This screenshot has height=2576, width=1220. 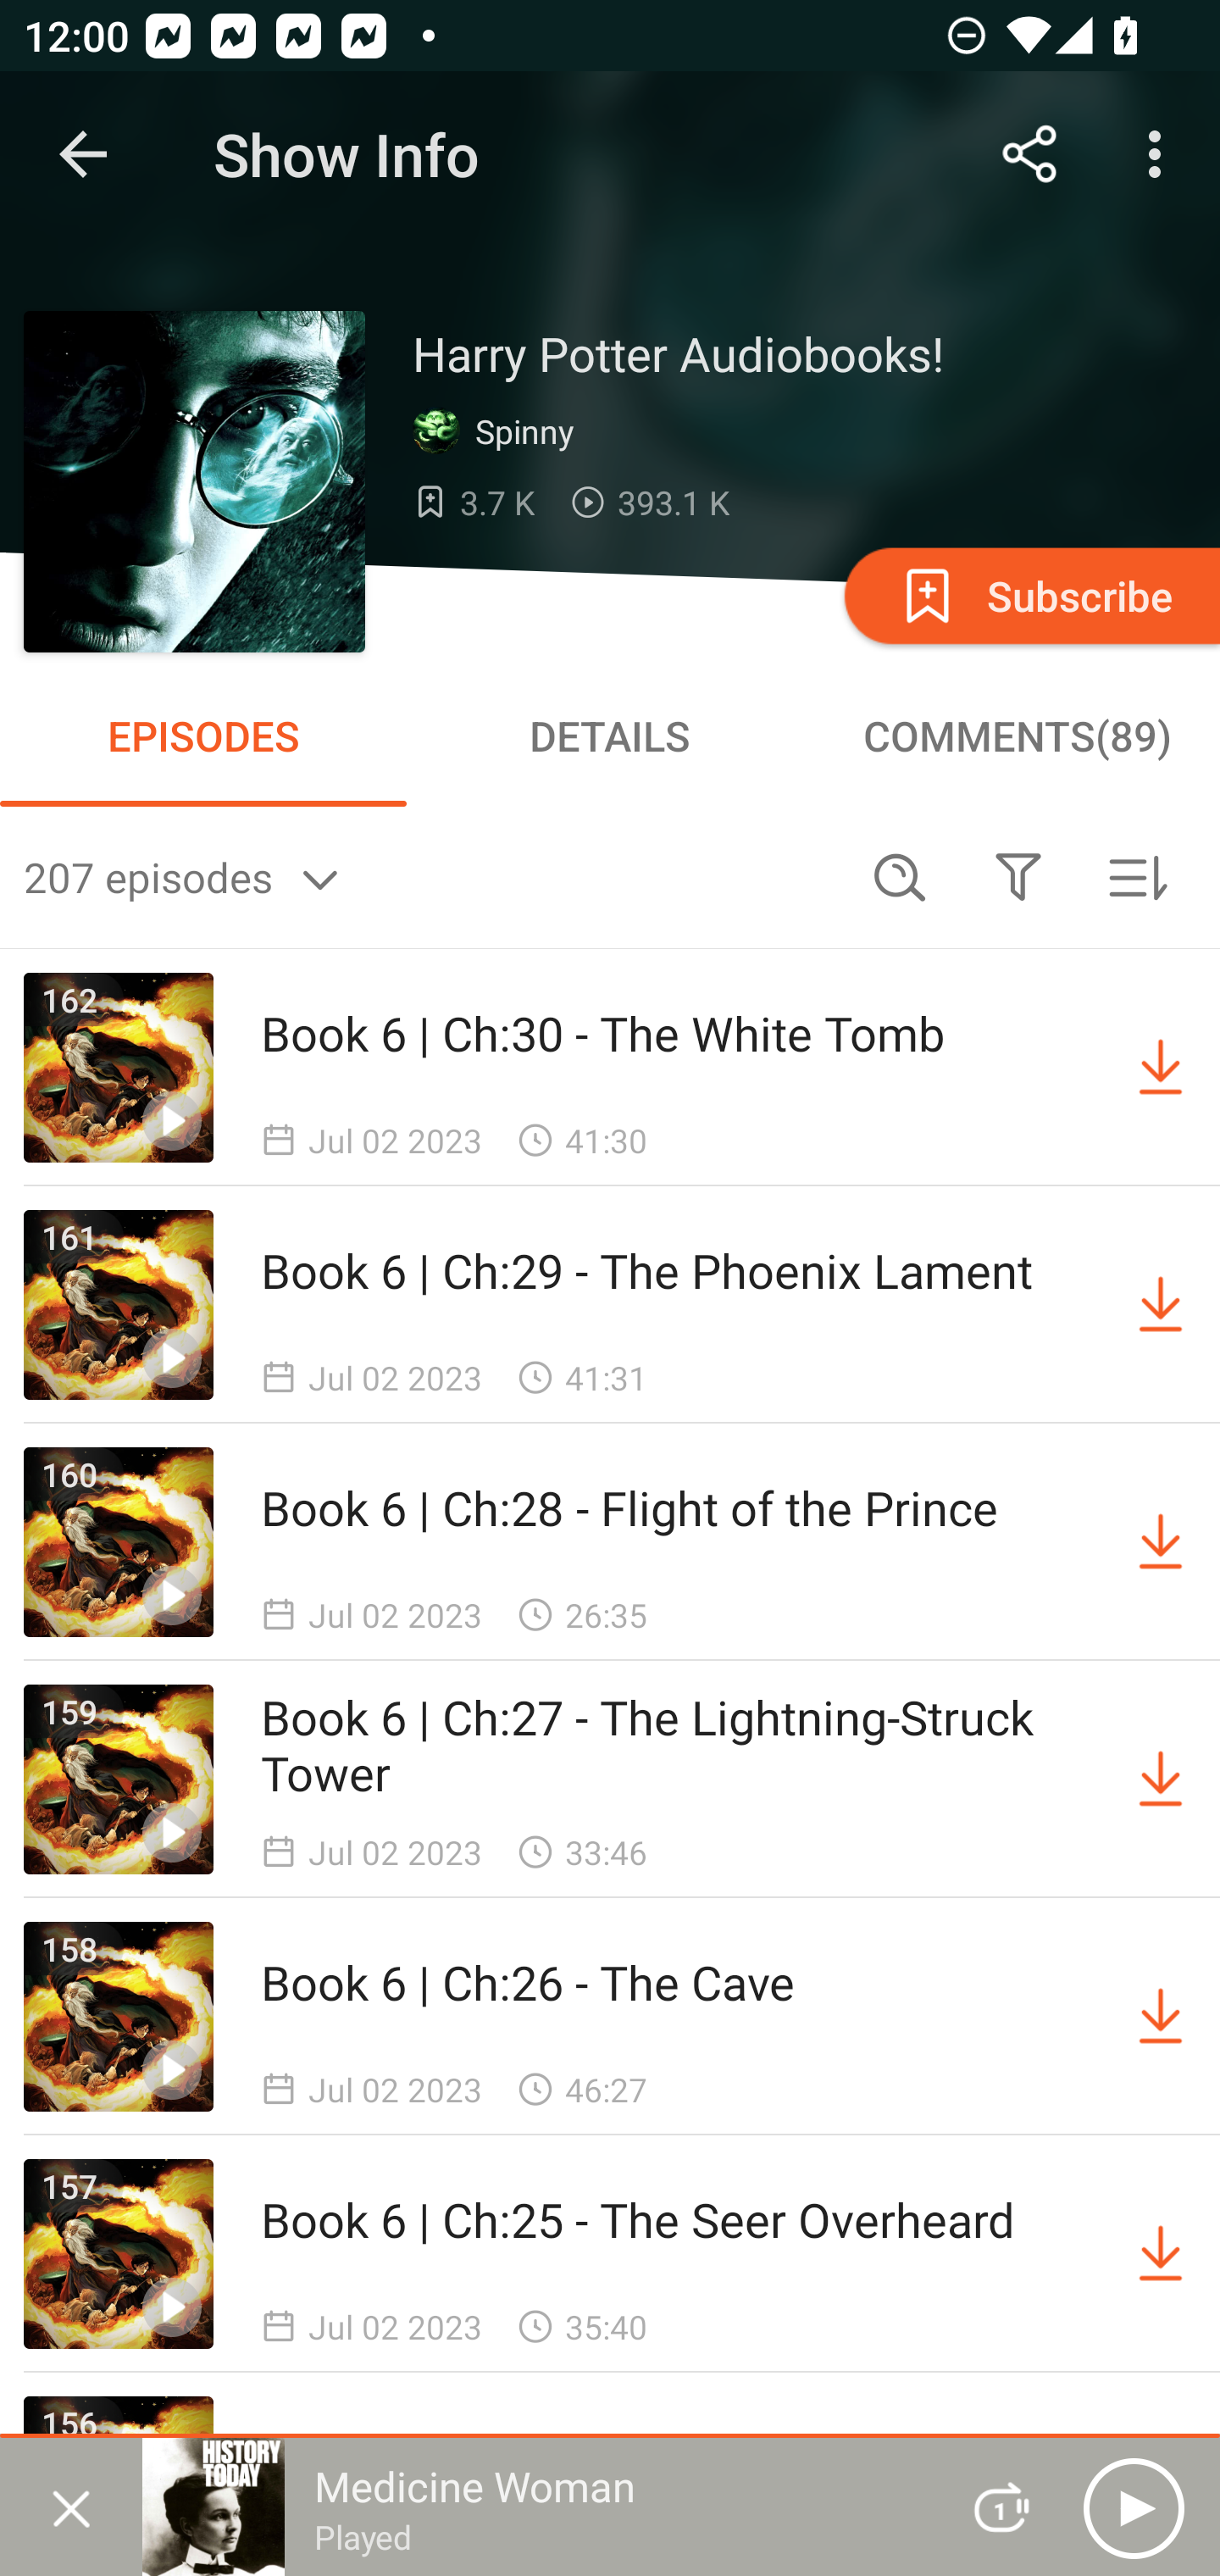 I want to click on Navigate up, so click(x=83, y=154).